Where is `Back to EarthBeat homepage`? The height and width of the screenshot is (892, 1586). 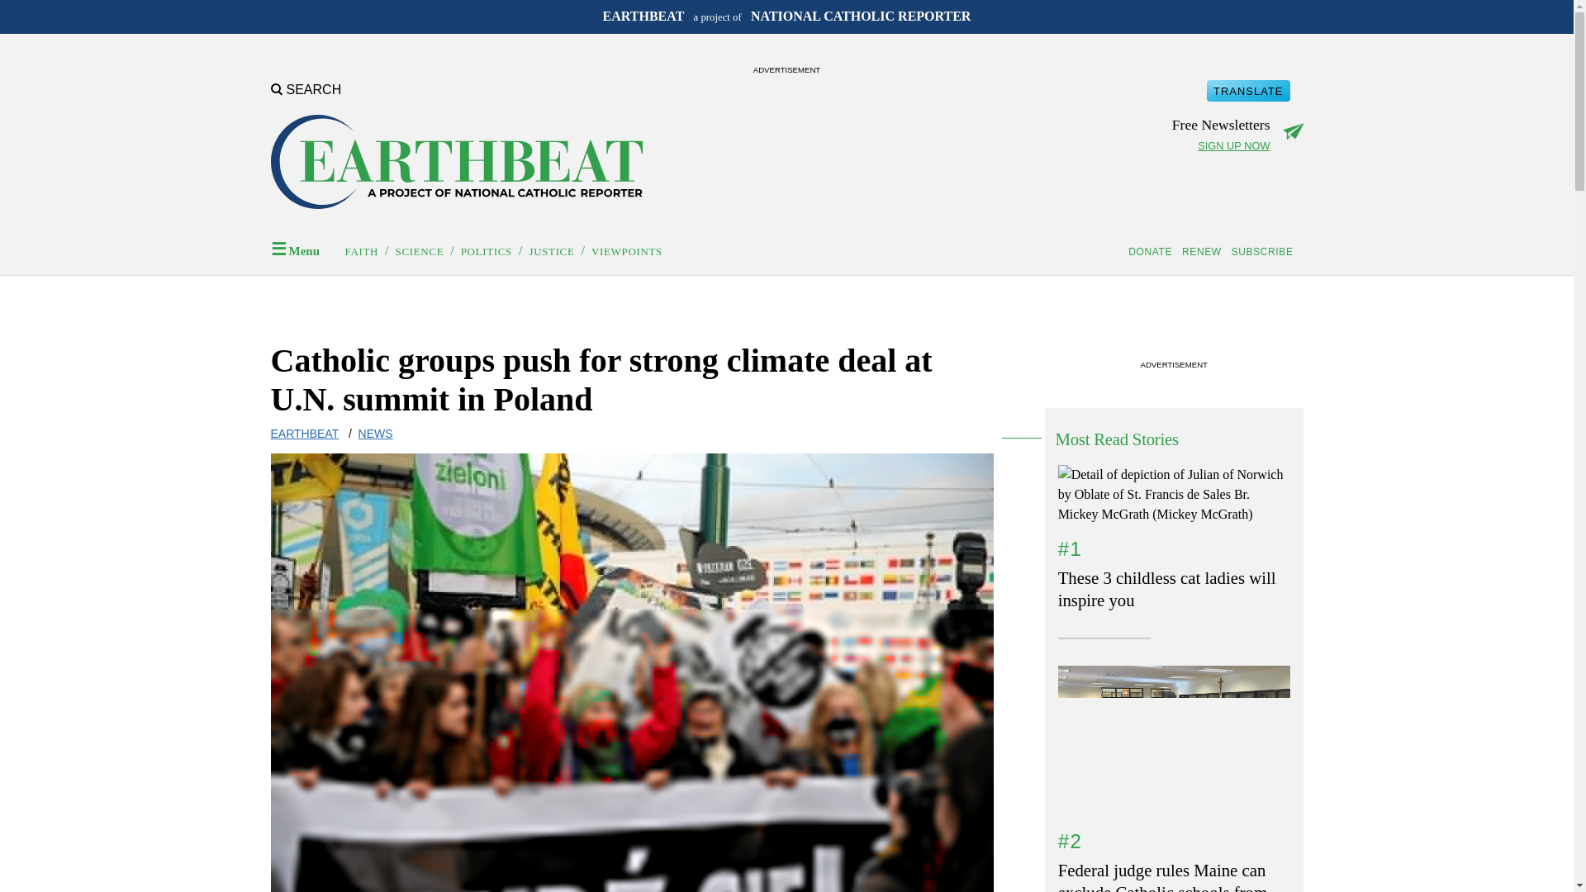 Back to EarthBeat homepage is located at coordinates (456, 151).